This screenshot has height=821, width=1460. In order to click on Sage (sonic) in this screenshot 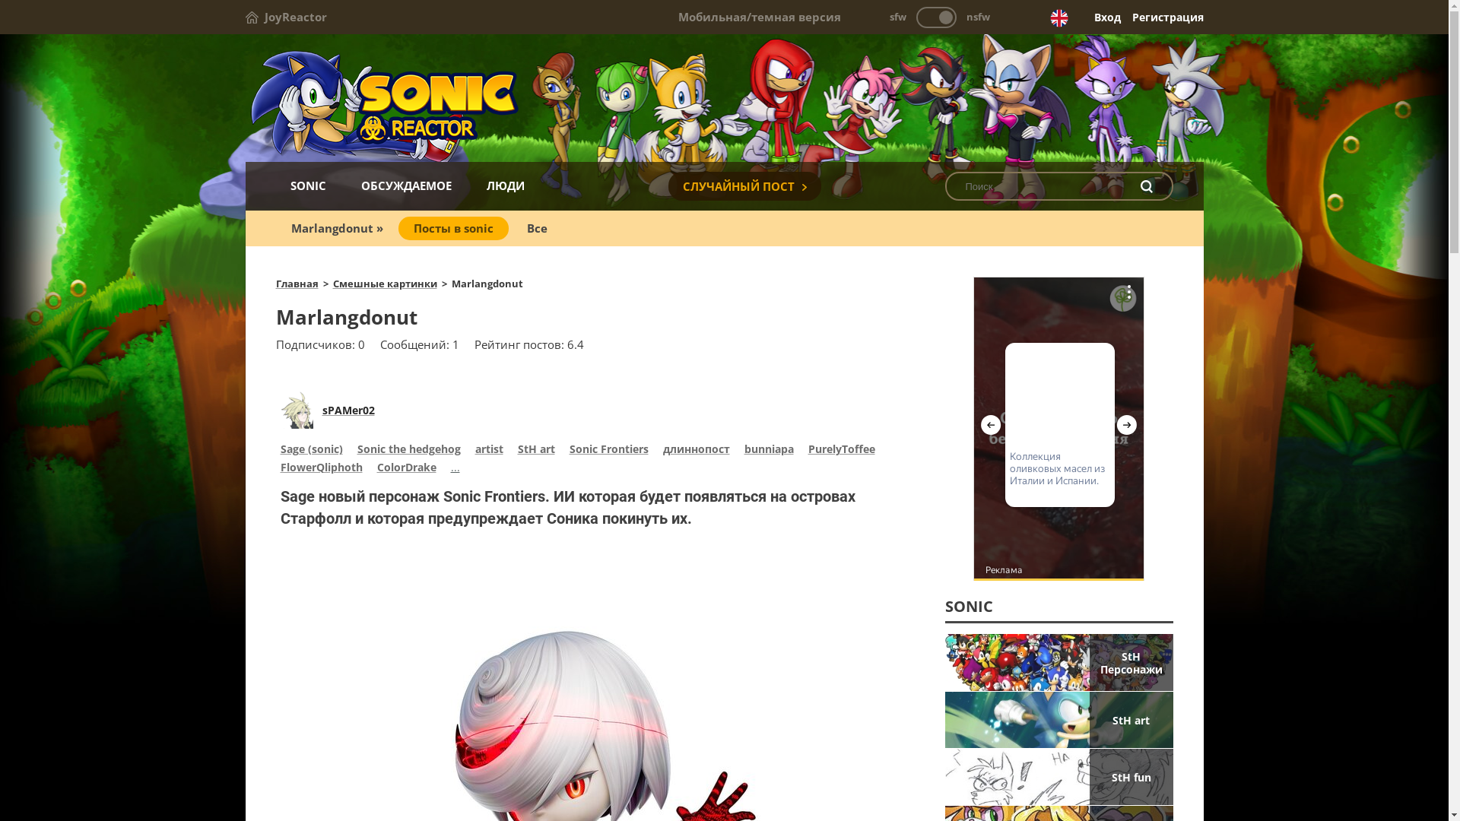, I will do `click(311, 451)`.